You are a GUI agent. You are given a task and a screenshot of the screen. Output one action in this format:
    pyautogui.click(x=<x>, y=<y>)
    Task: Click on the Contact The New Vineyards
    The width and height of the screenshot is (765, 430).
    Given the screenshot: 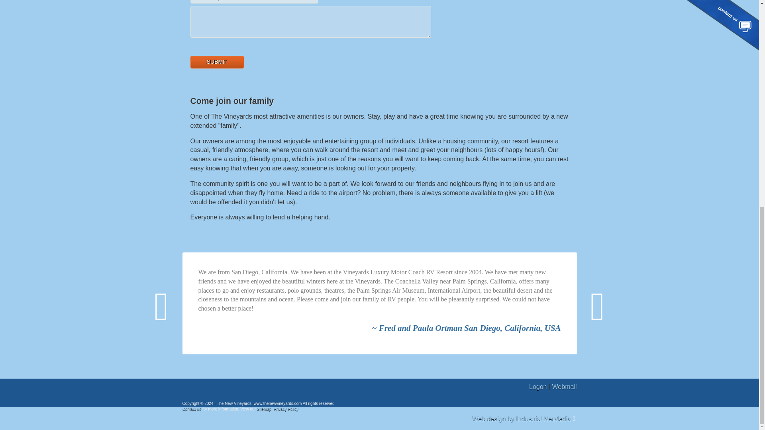 What is the action you would take?
    pyautogui.click(x=192, y=408)
    